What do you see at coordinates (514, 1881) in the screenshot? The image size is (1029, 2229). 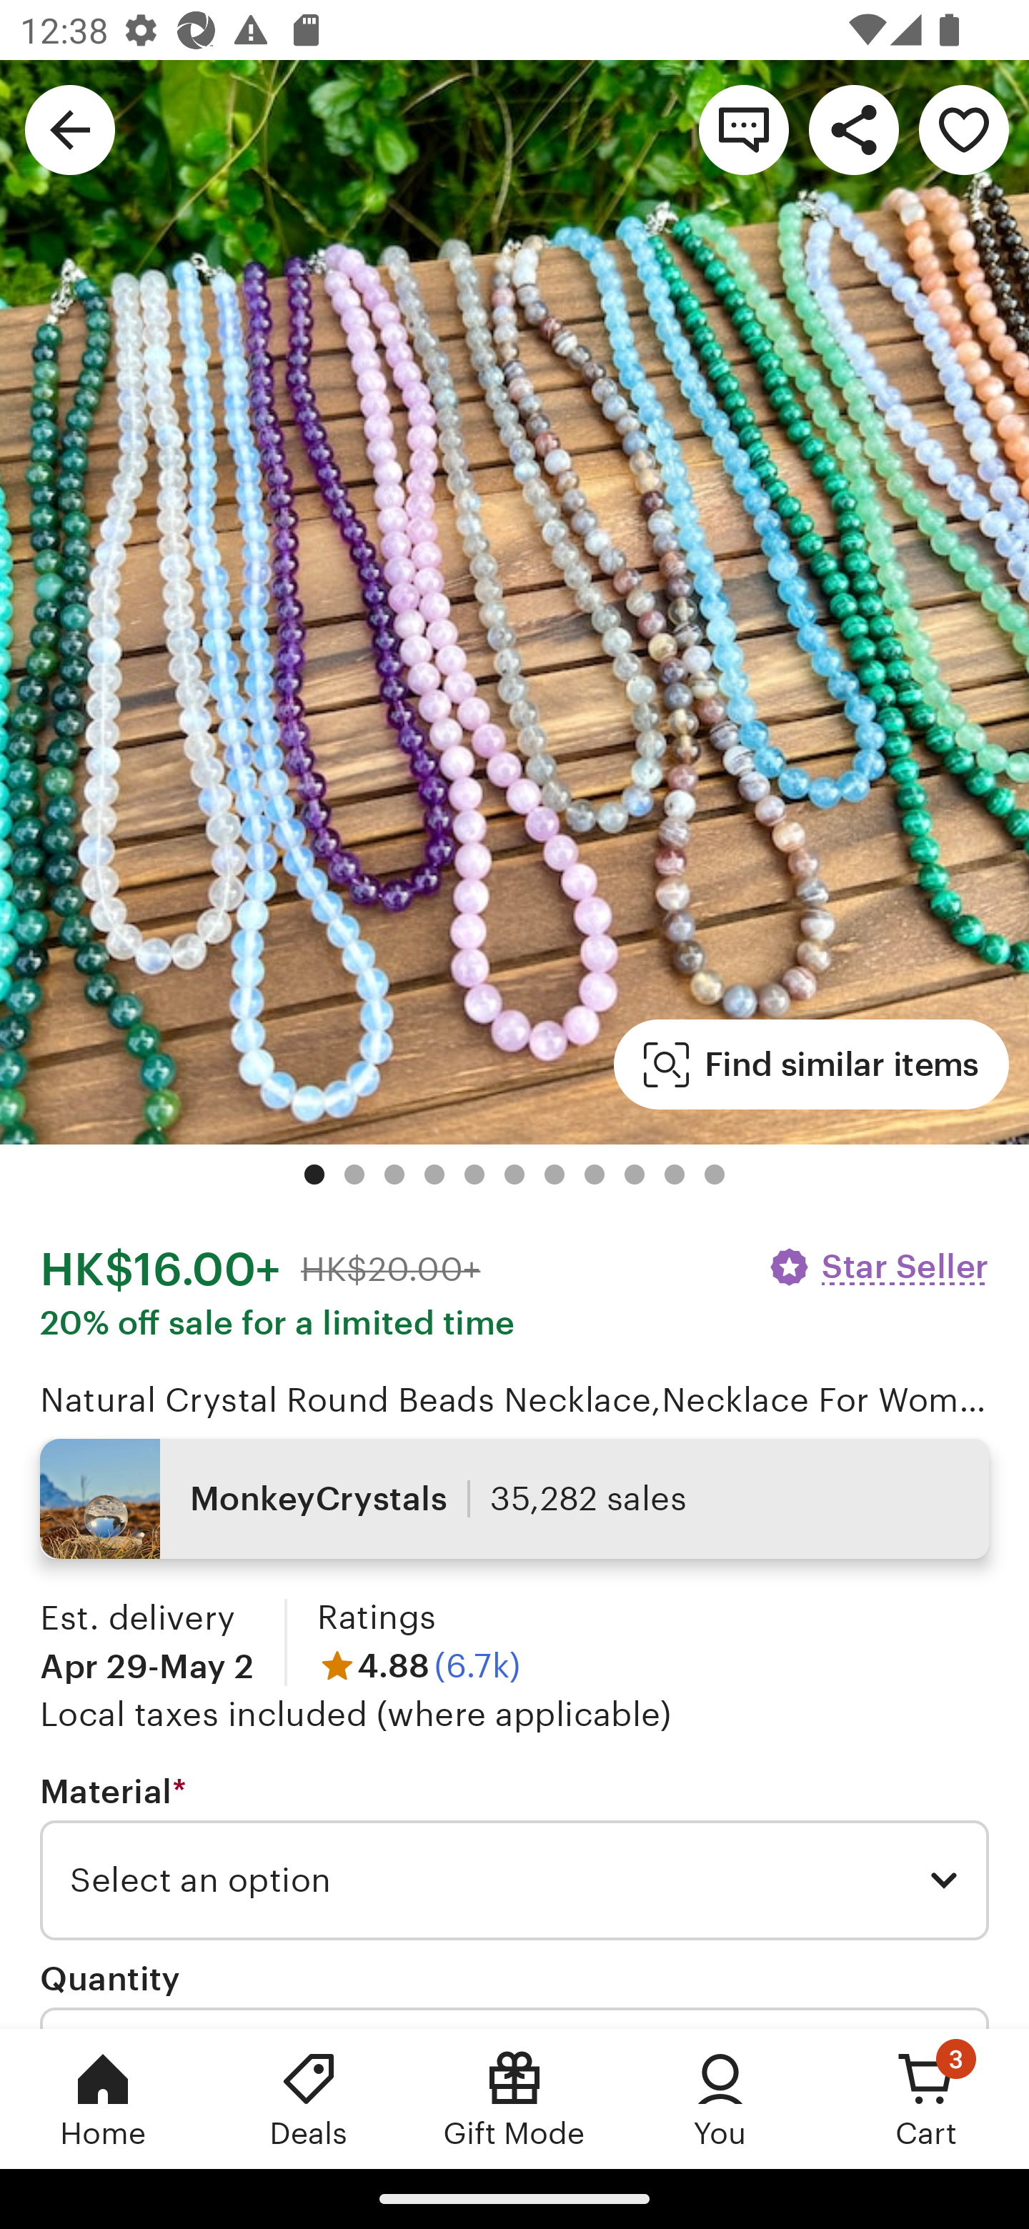 I see `Select an option` at bounding box center [514, 1881].